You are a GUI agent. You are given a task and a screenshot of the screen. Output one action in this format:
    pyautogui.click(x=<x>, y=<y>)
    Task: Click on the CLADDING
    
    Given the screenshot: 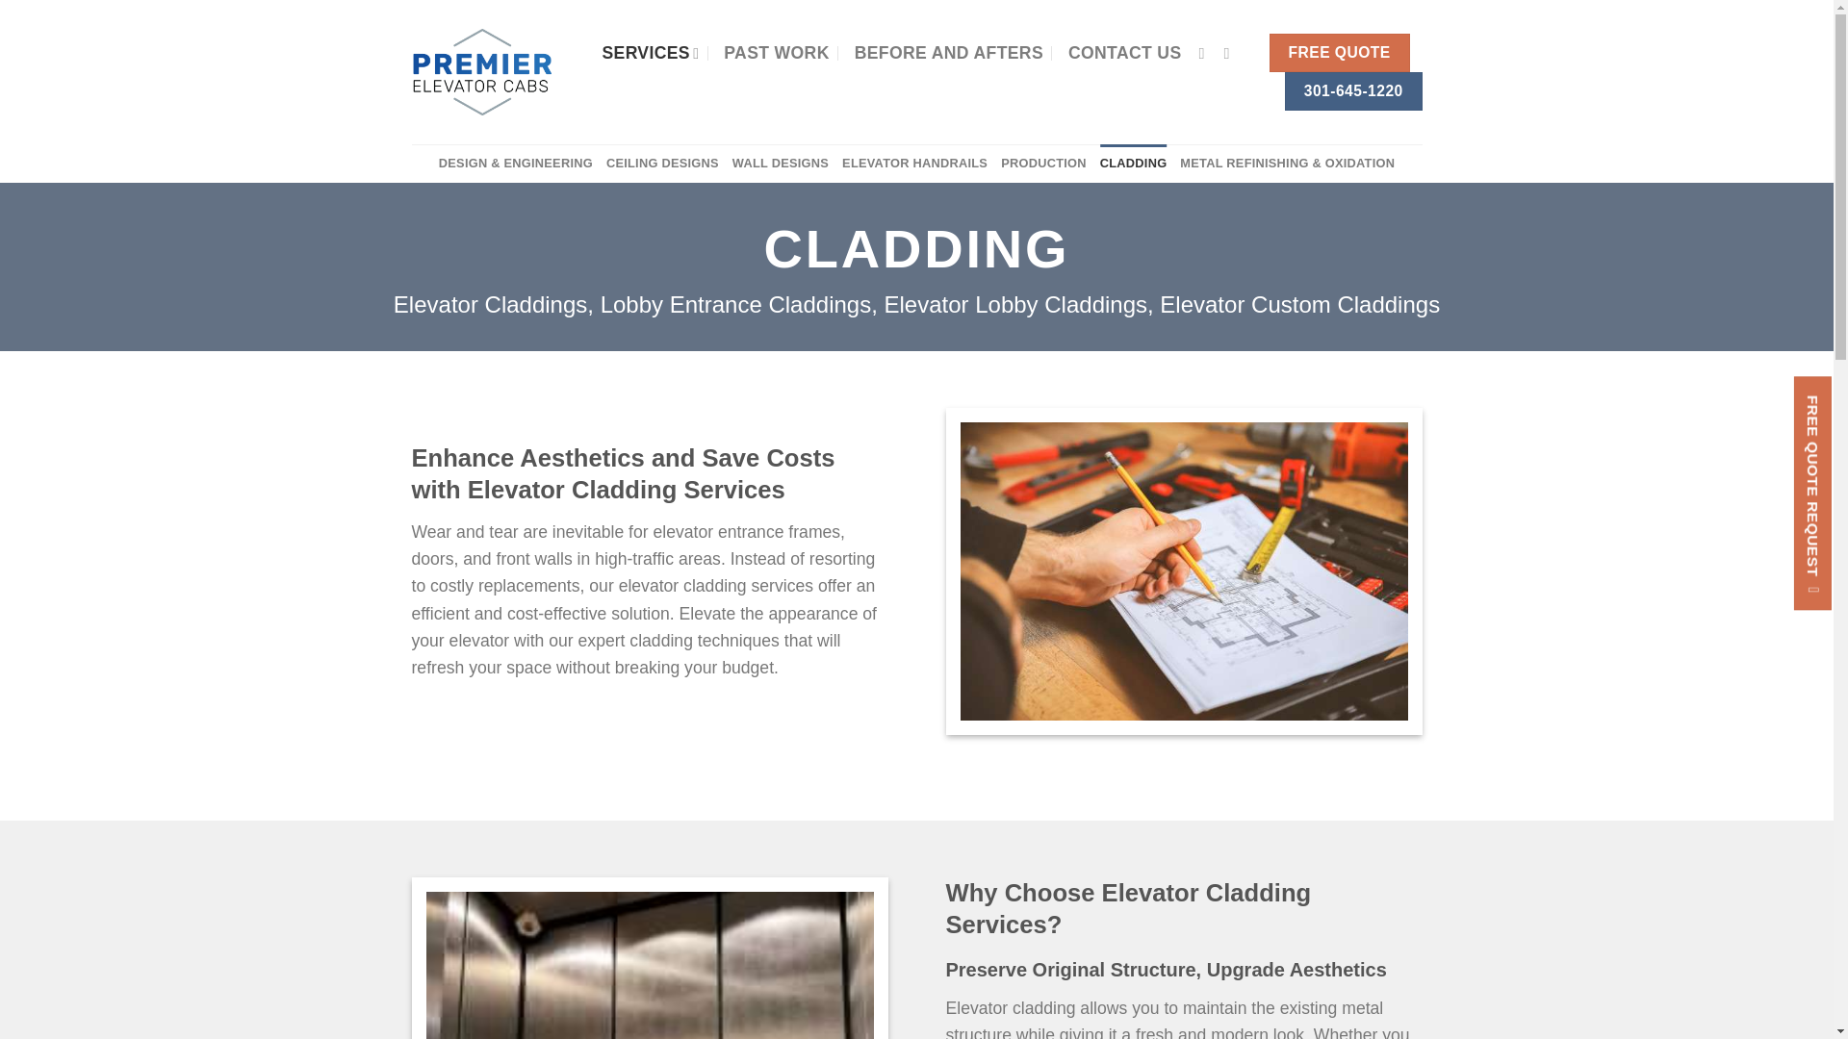 What is the action you would take?
    pyautogui.click(x=1134, y=164)
    